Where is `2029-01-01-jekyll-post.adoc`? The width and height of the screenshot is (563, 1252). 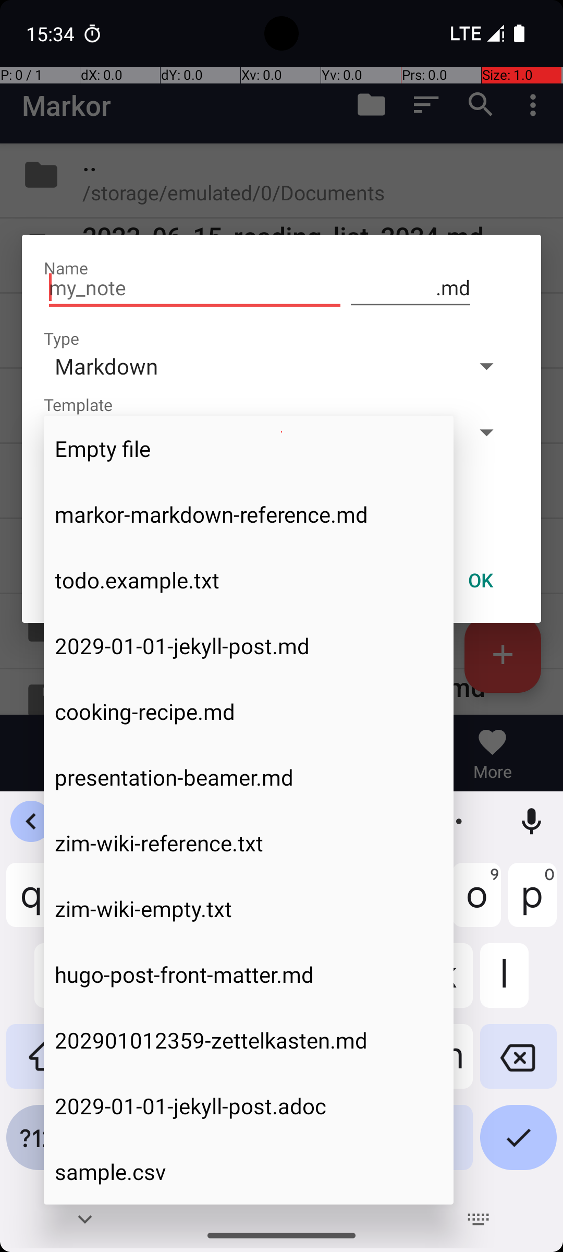 2029-01-01-jekyll-post.adoc is located at coordinates (249, 1106).